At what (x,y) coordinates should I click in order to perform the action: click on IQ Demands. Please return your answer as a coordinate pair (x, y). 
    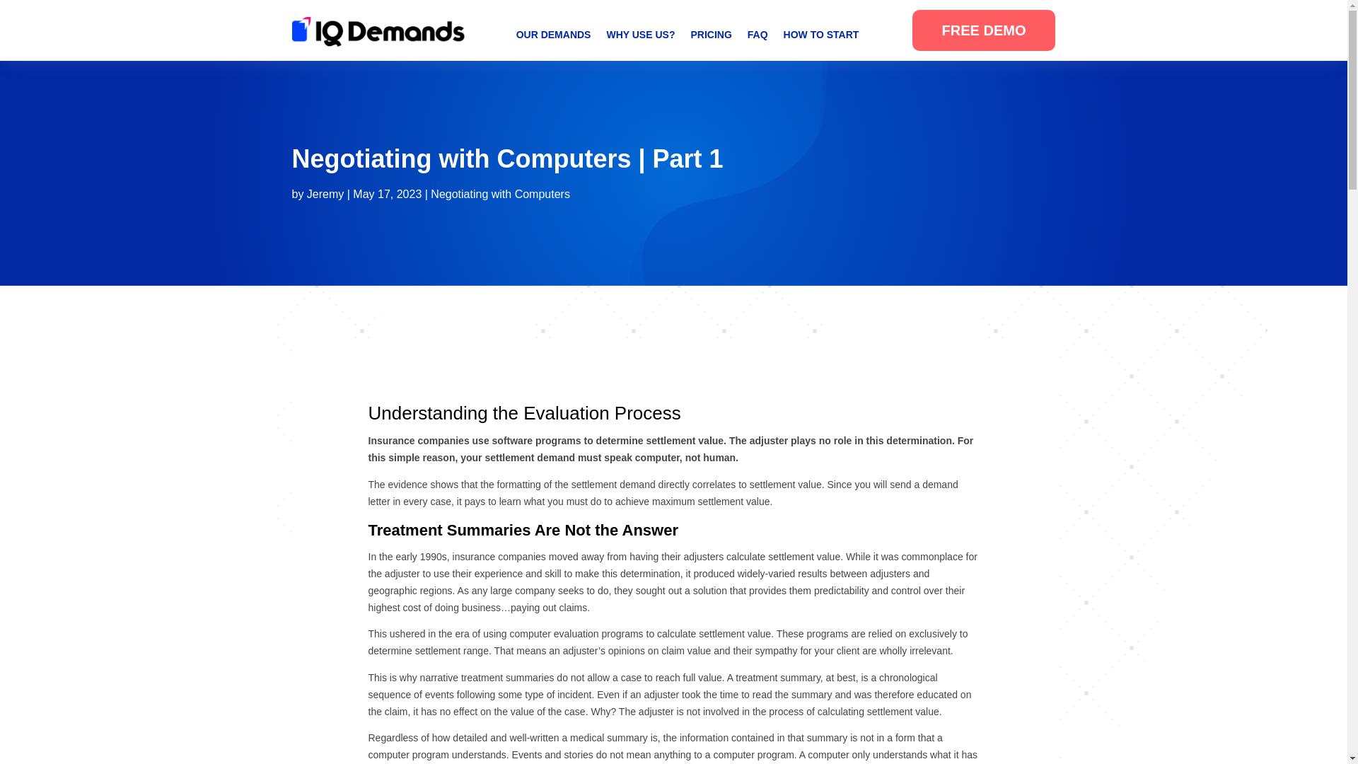
    Looking at the image, I should click on (378, 33).